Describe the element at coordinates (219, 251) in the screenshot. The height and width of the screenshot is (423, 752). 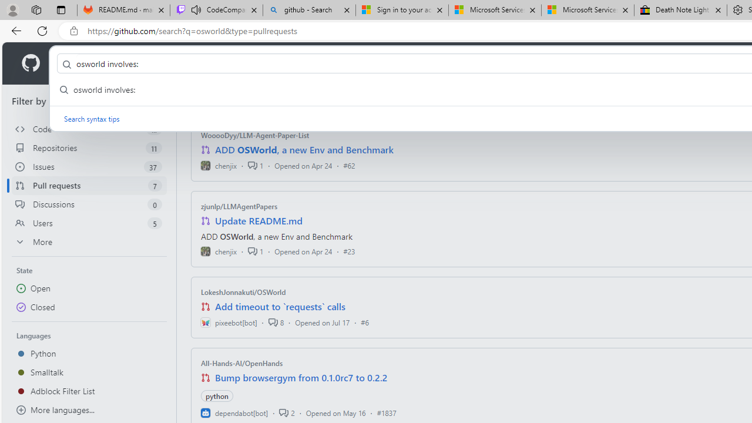
I see `chenjix` at that location.